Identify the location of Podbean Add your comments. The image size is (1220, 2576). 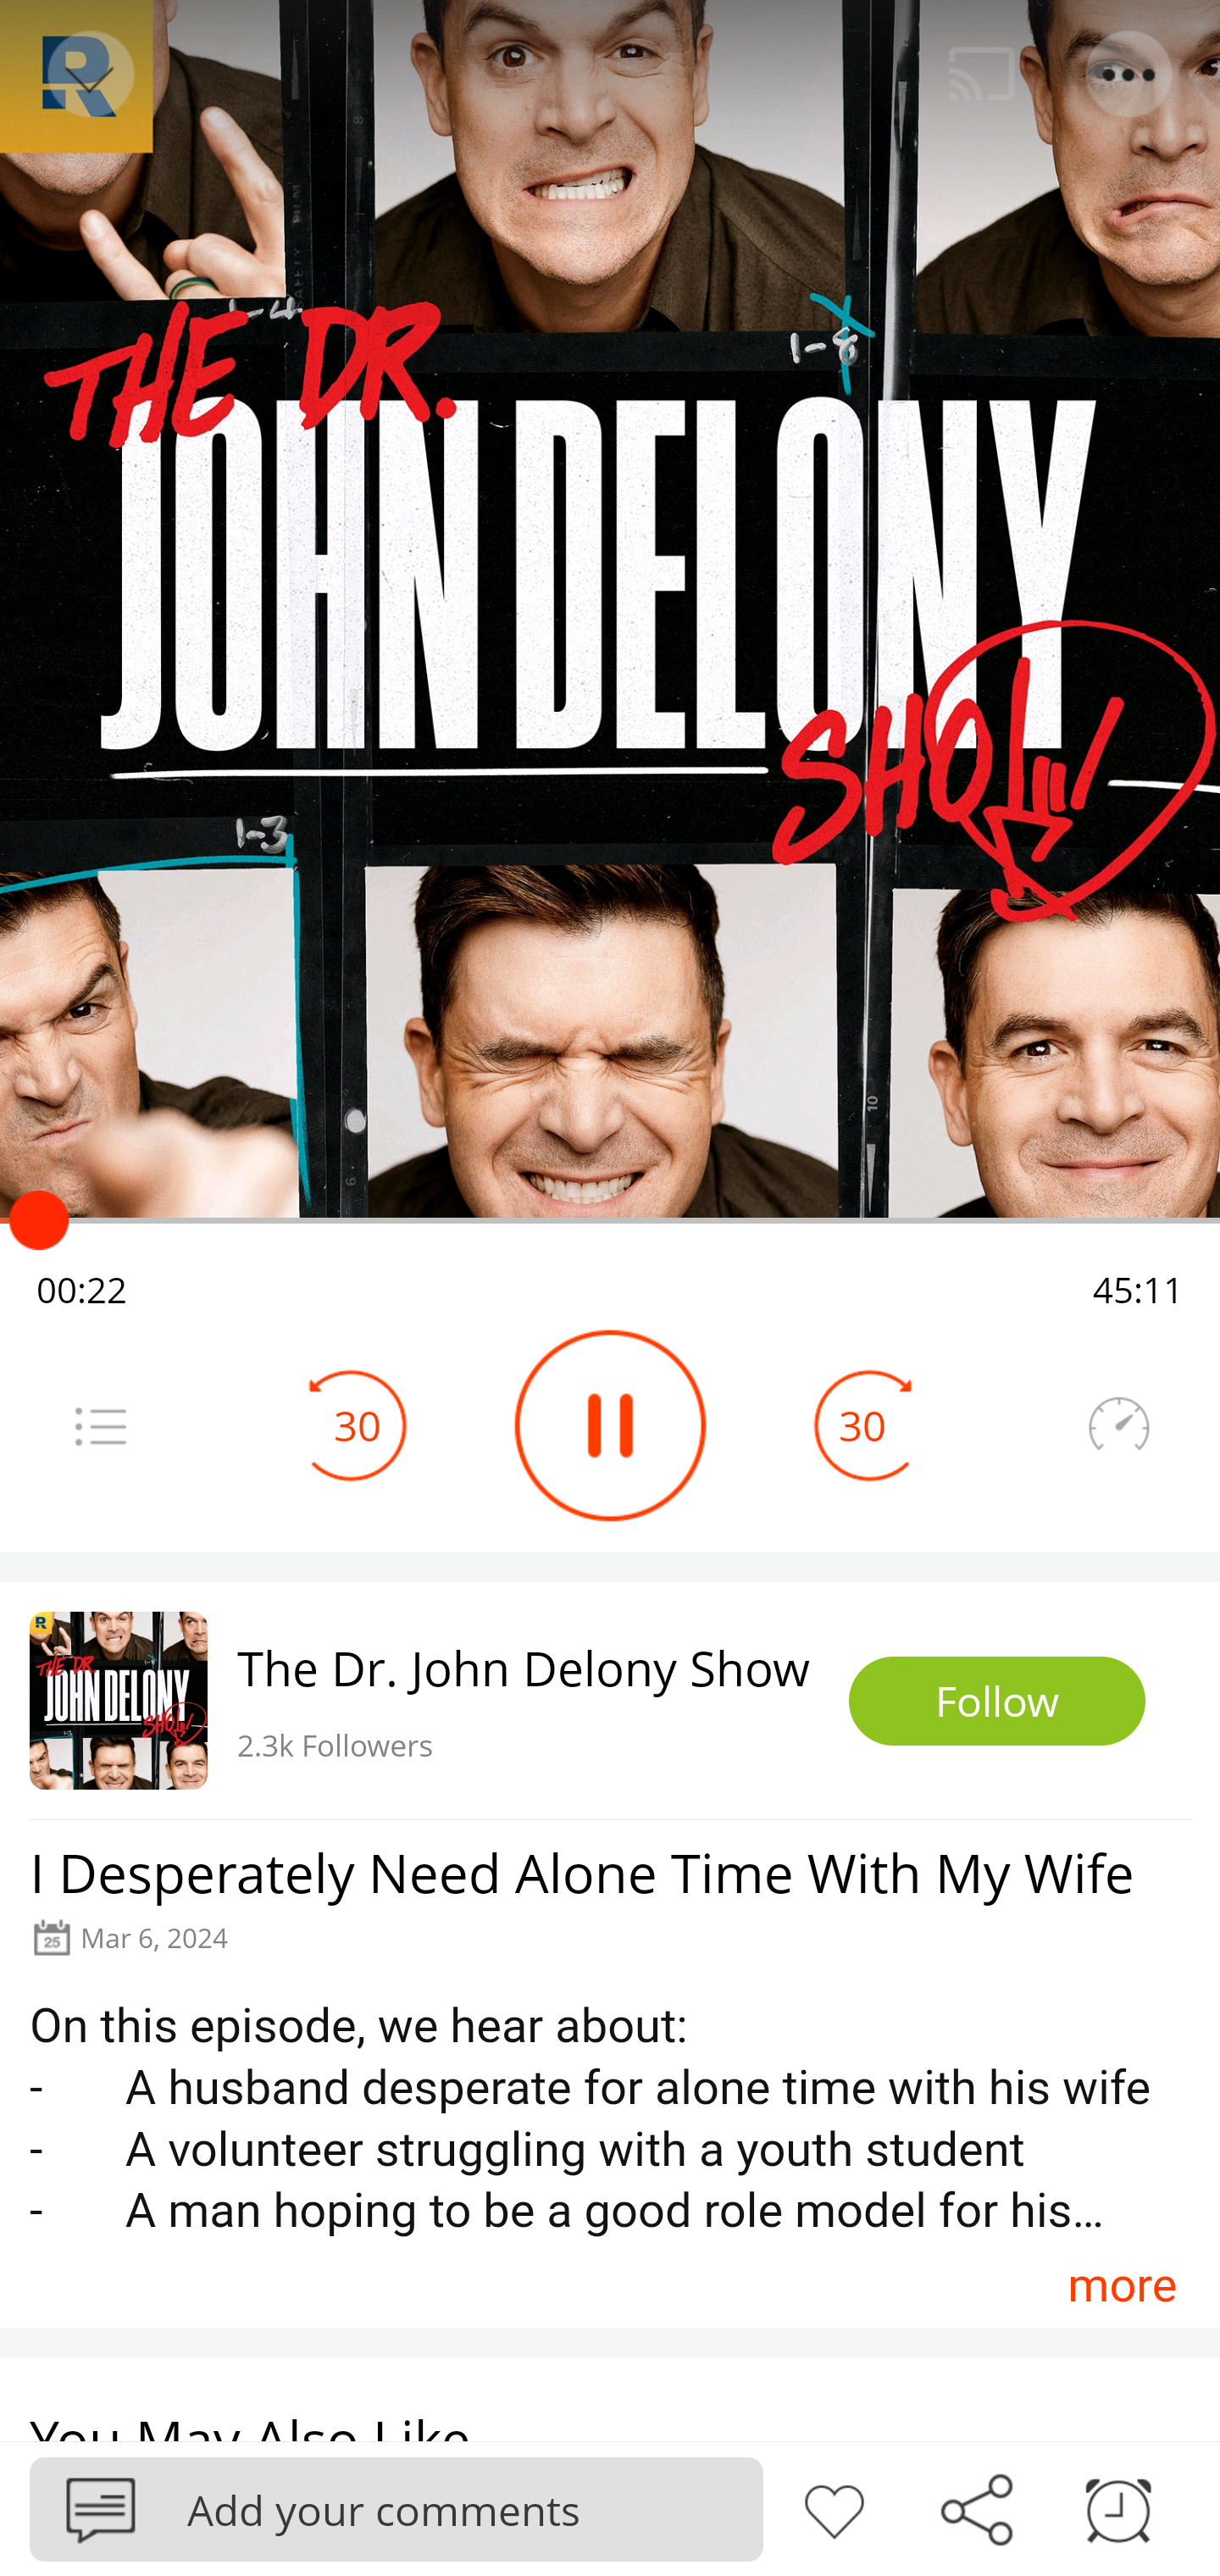
(396, 2508).